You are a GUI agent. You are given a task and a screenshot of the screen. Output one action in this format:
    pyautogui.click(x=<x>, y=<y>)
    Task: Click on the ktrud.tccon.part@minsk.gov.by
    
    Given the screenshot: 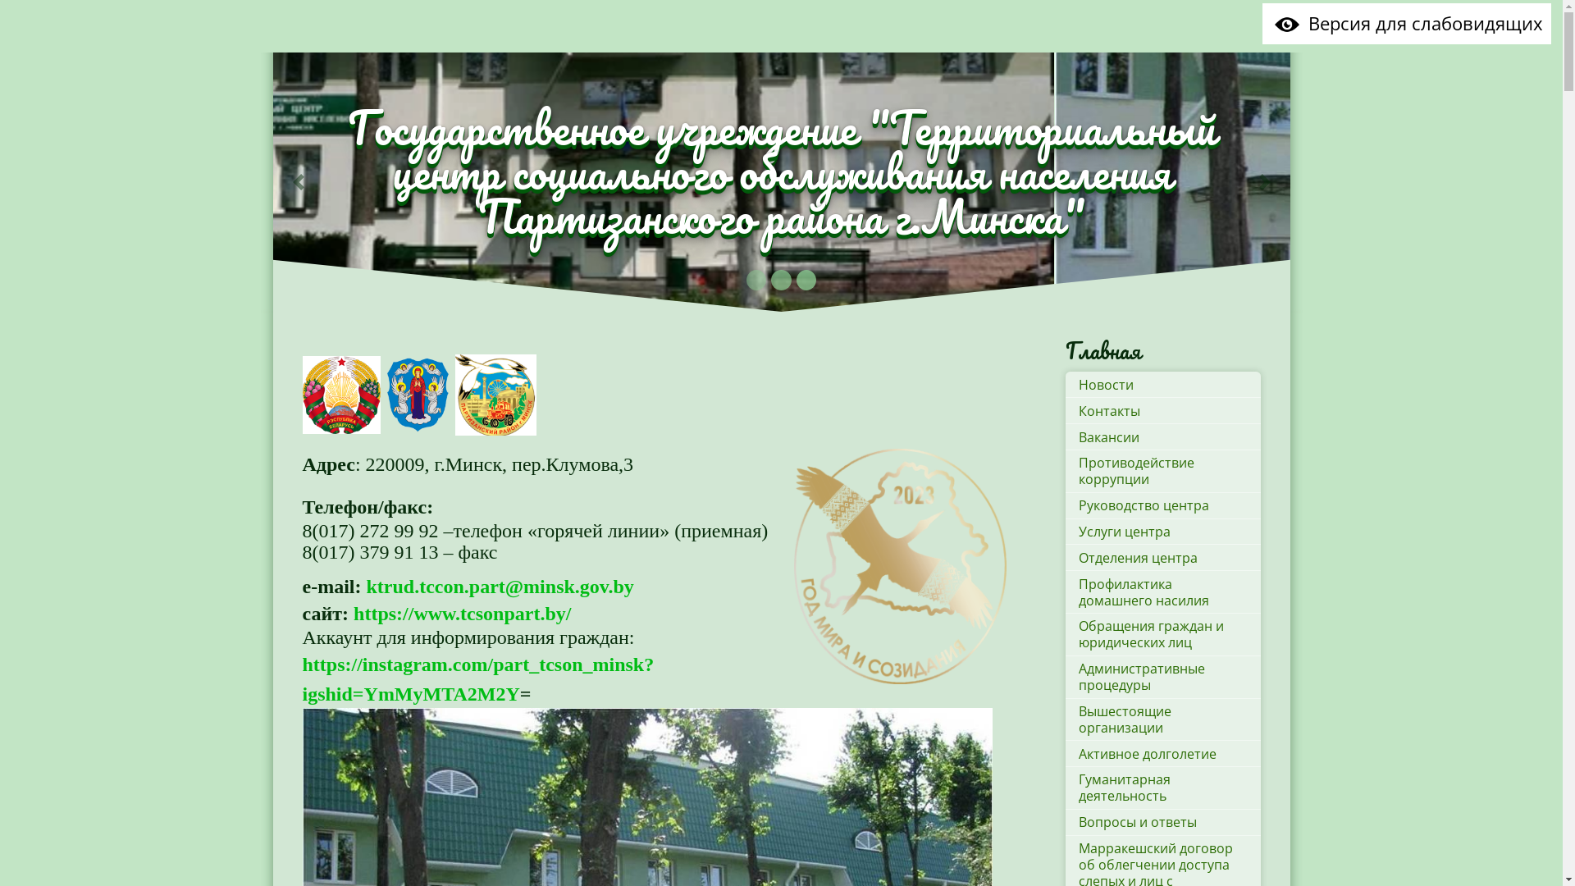 What is the action you would take?
    pyautogui.click(x=500, y=587)
    